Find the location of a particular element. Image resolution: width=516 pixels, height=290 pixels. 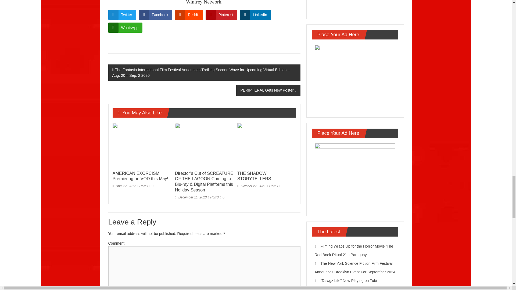

9:00 am is located at coordinates (124, 186).